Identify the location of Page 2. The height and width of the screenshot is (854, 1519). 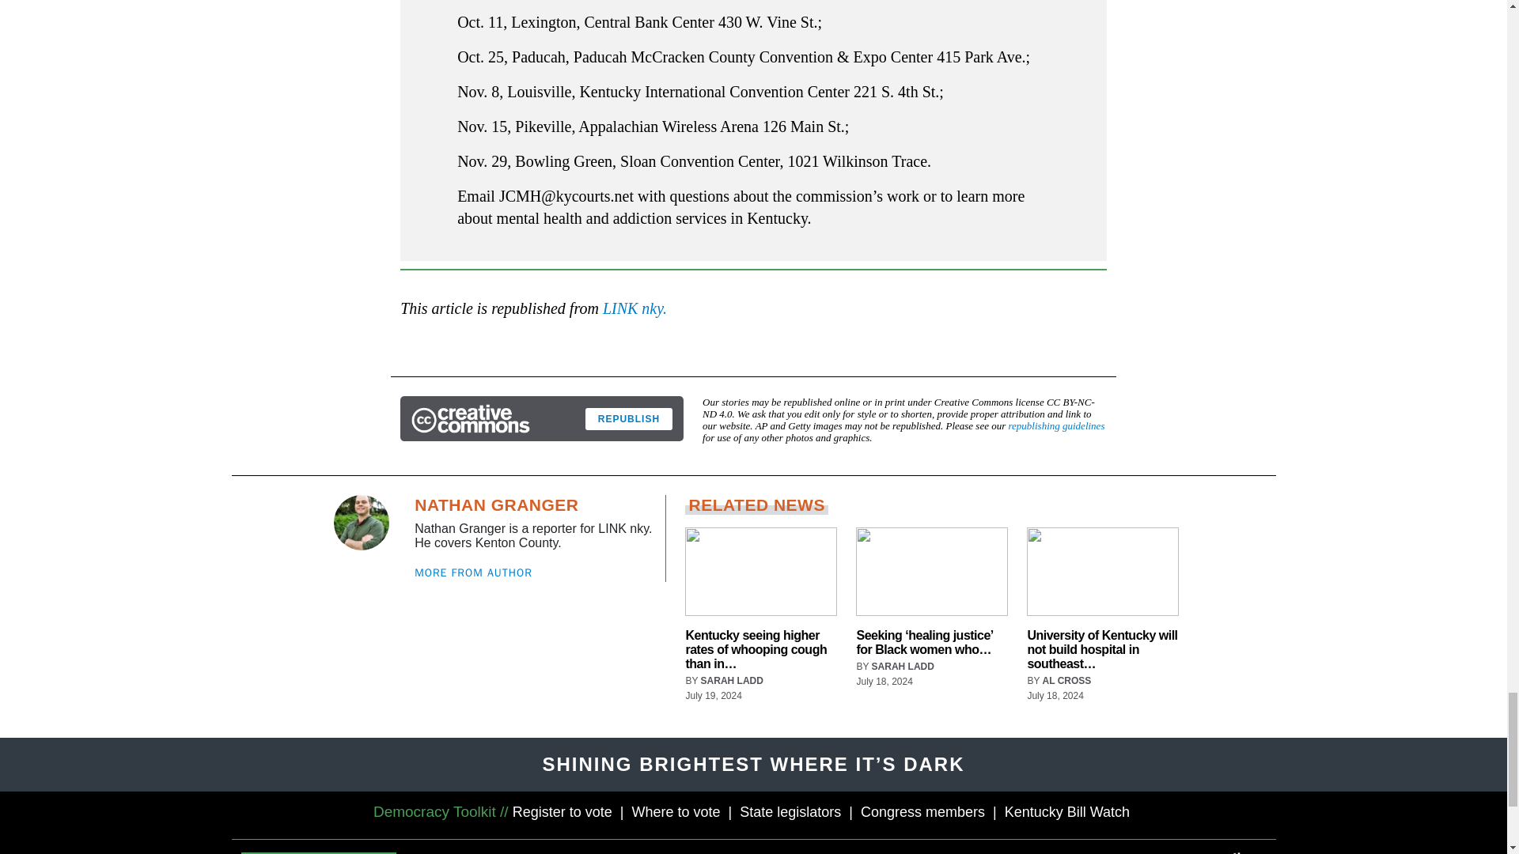
(753, 115).